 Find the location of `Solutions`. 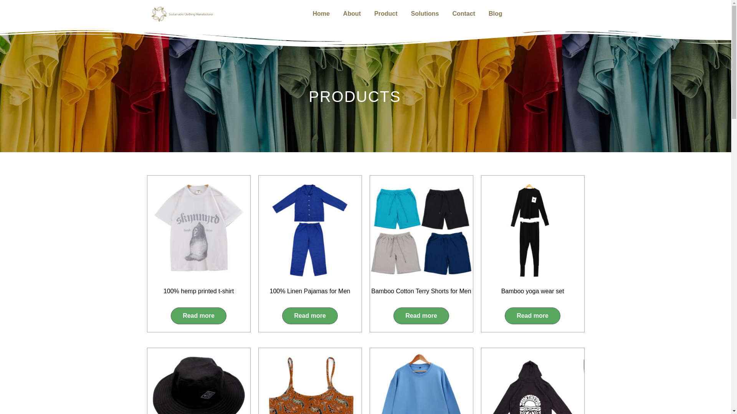

Solutions is located at coordinates (425, 13).